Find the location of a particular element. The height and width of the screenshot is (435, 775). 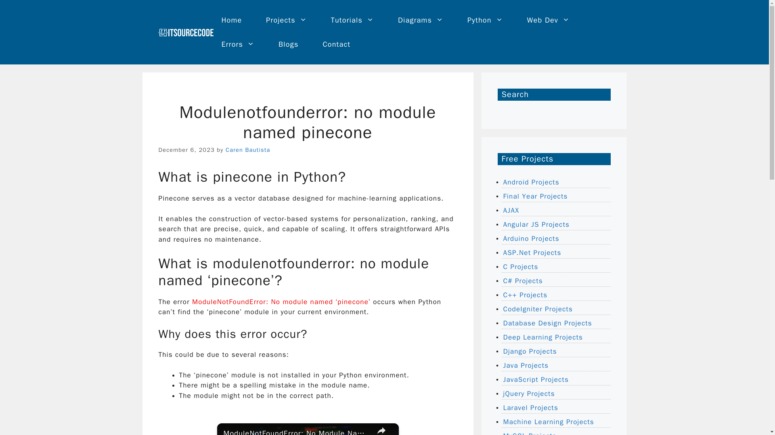

Diagrams is located at coordinates (420, 20).